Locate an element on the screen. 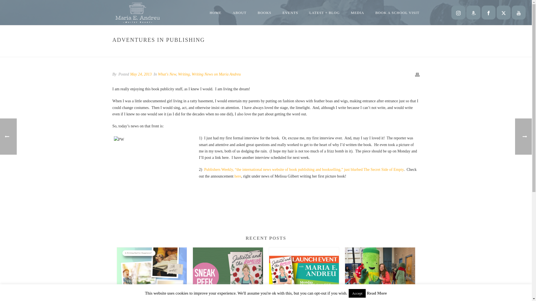 The image size is (536, 301). Poughkeepsie Book Festival is located at coordinates (380, 274).